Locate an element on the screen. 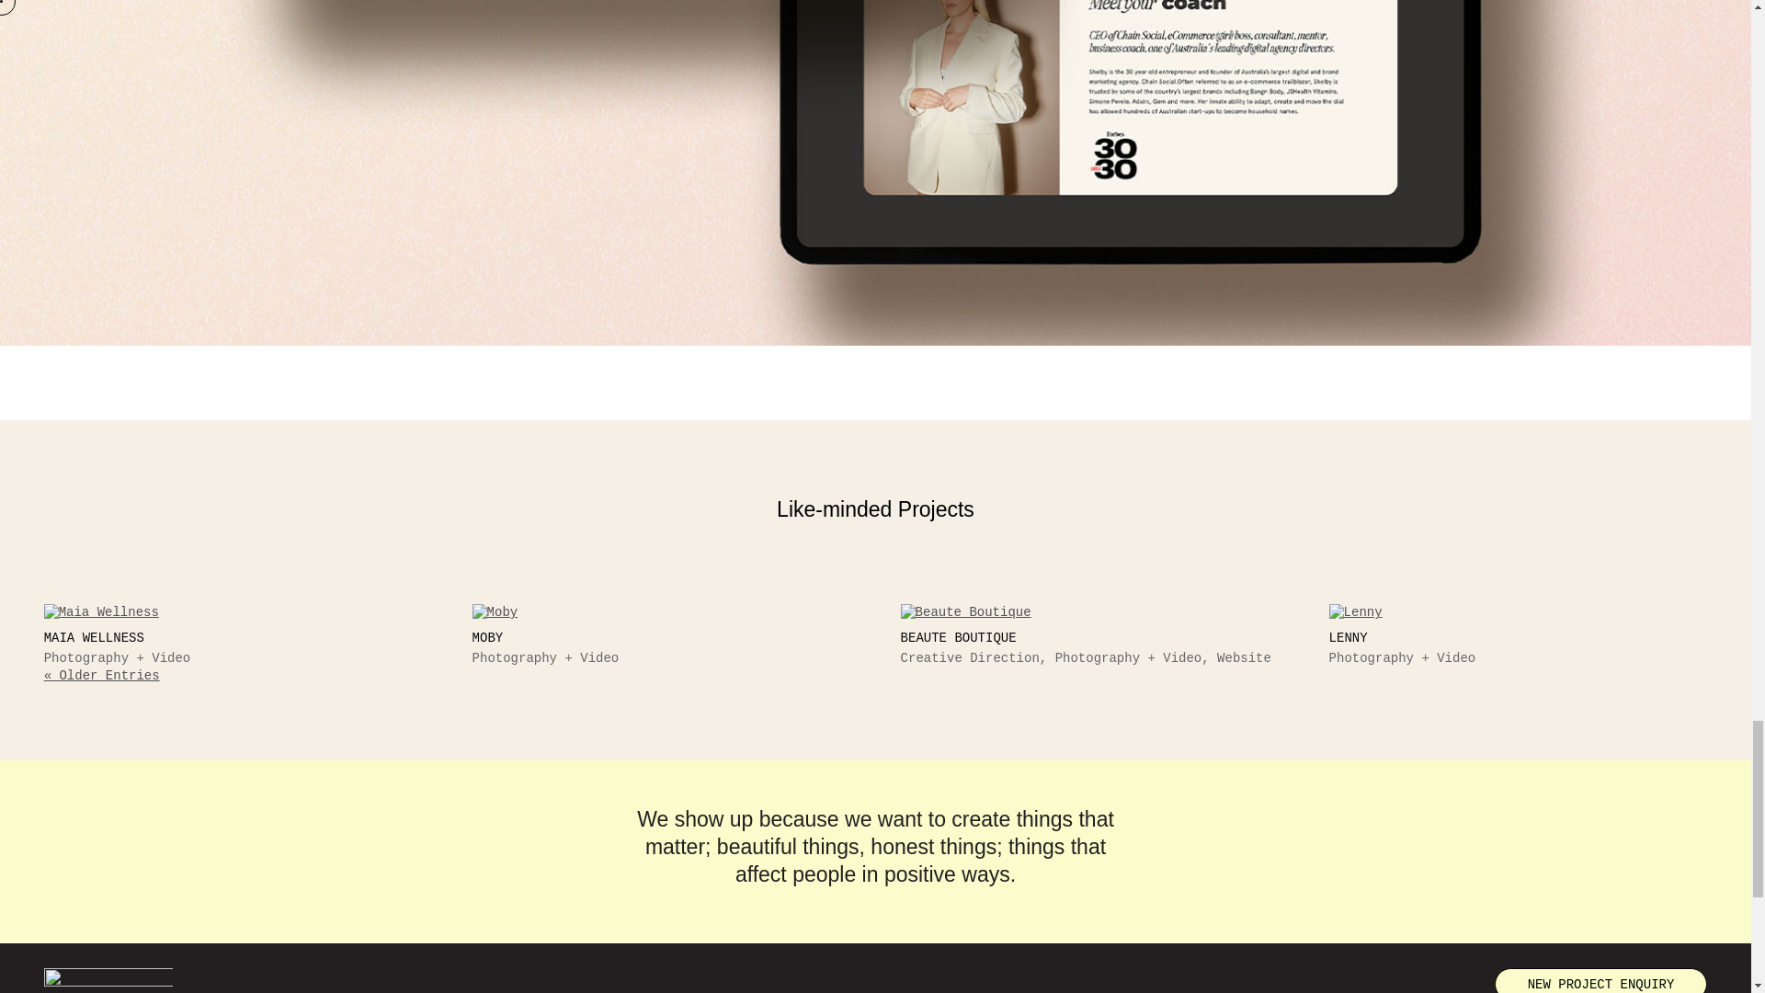 The image size is (1765, 993). MOBY is located at coordinates (487, 638).